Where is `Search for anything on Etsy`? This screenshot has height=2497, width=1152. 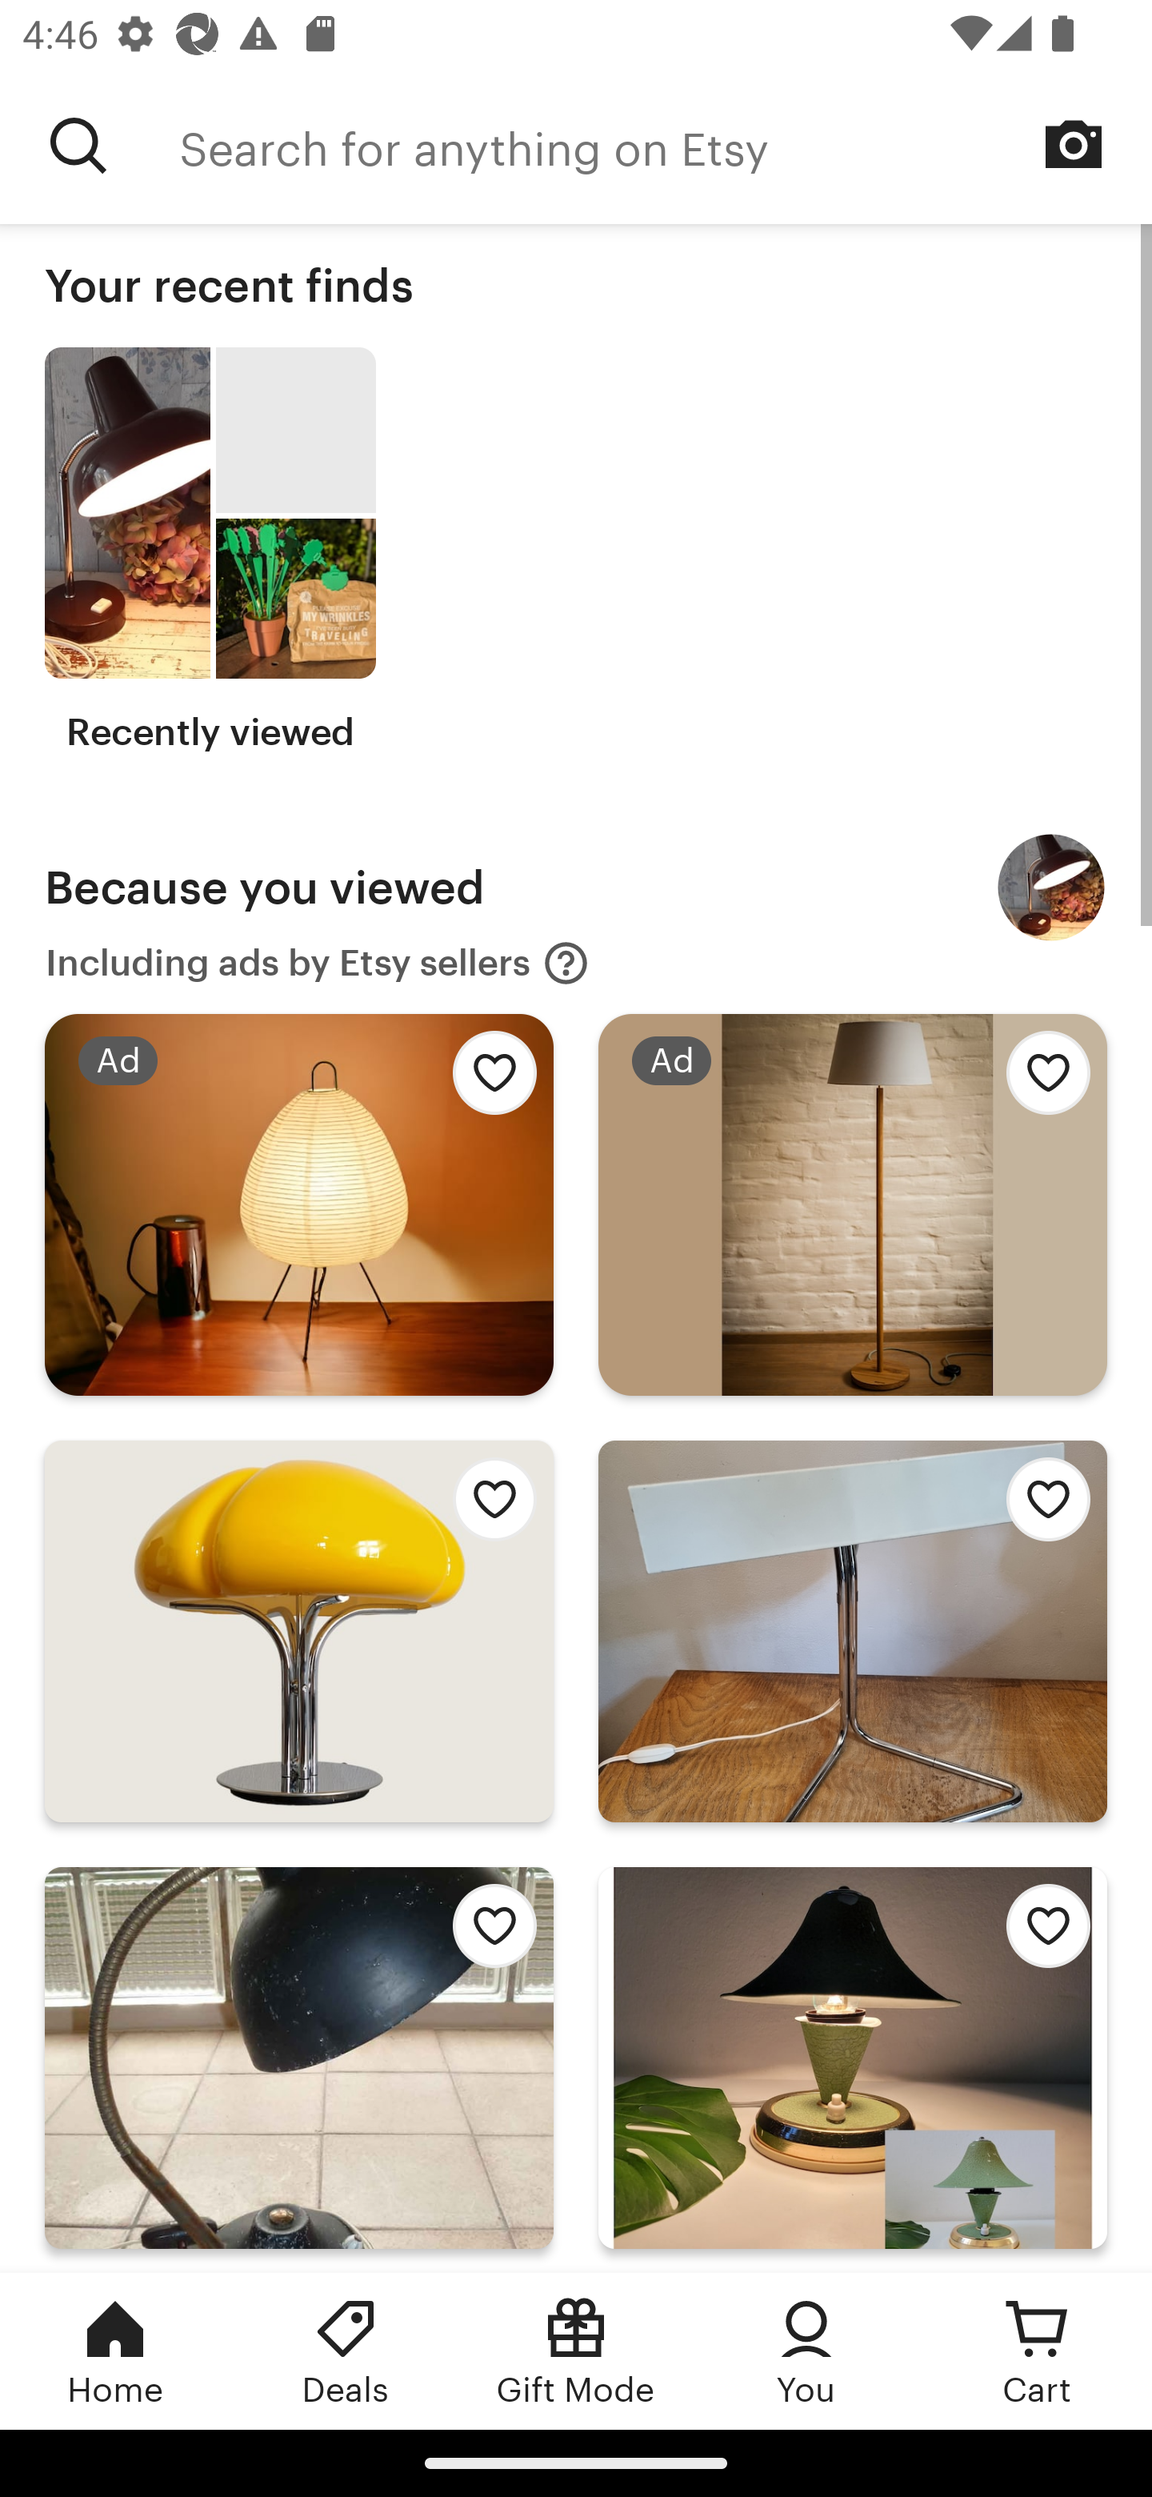 Search for anything on Etsy is located at coordinates (78, 146).